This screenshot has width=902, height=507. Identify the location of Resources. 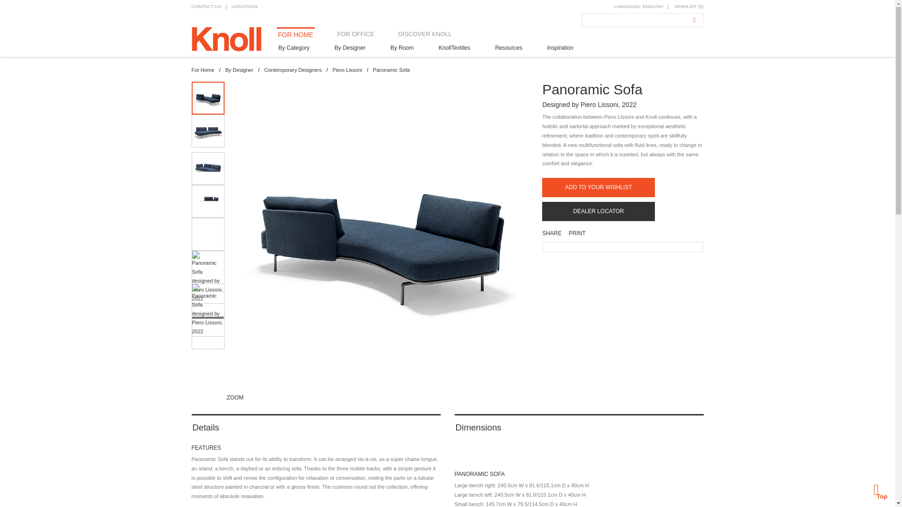
(508, 49).